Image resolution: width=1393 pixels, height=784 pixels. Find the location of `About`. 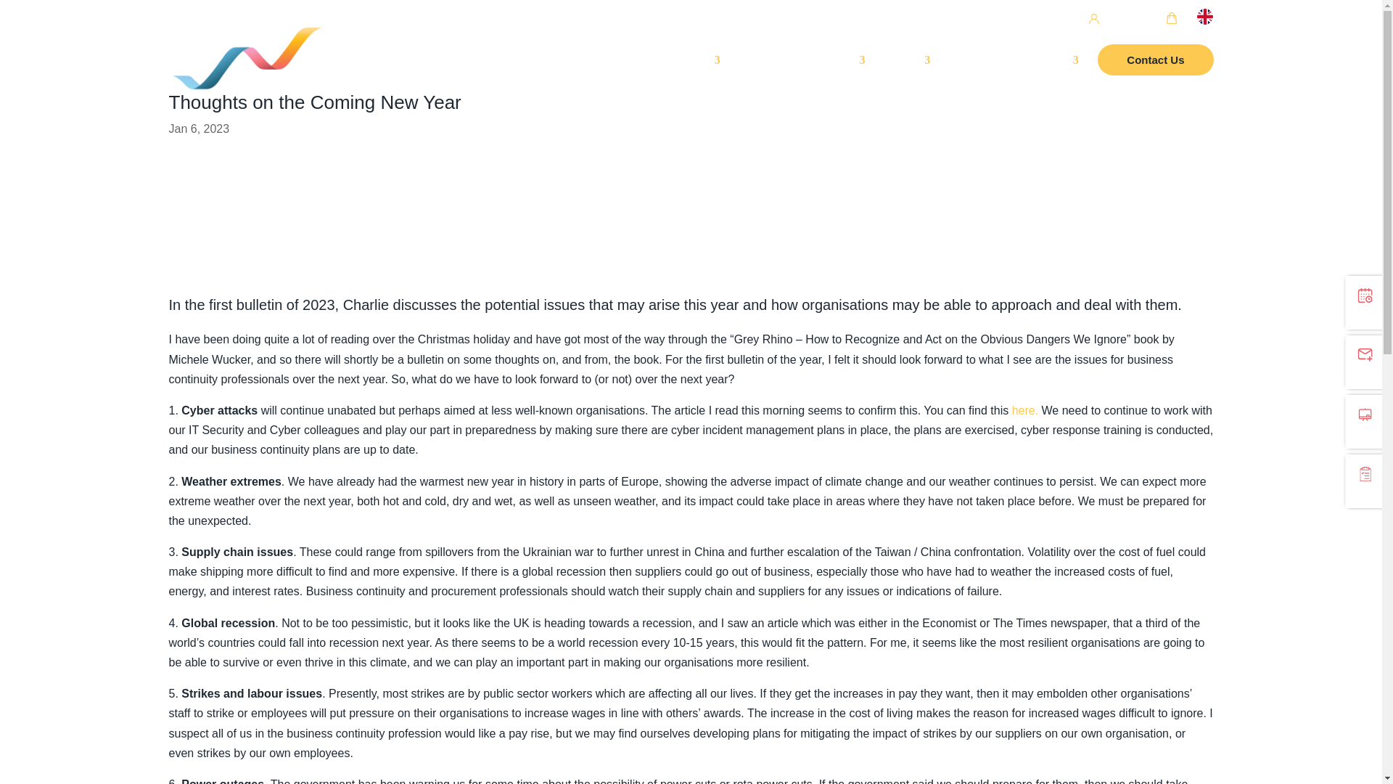

About is located at coordinates (907, 77).